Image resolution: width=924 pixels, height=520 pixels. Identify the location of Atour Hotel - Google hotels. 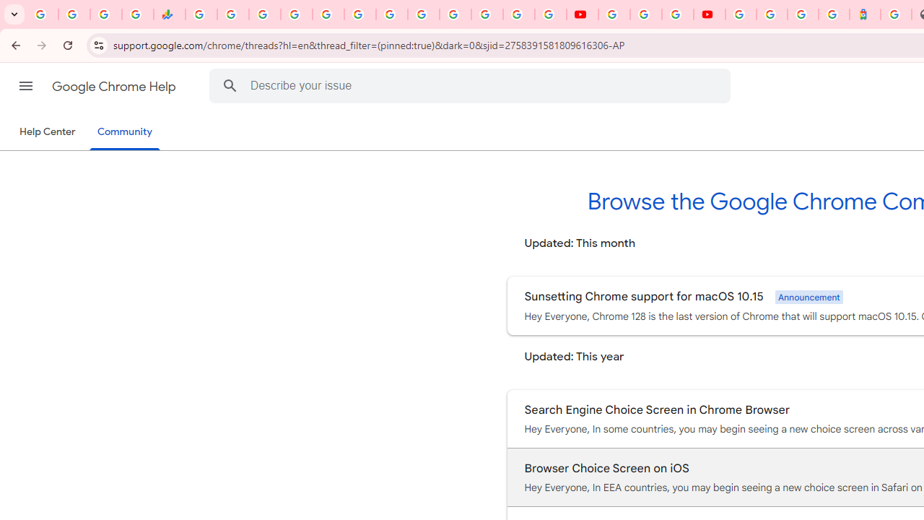
(865, 14).